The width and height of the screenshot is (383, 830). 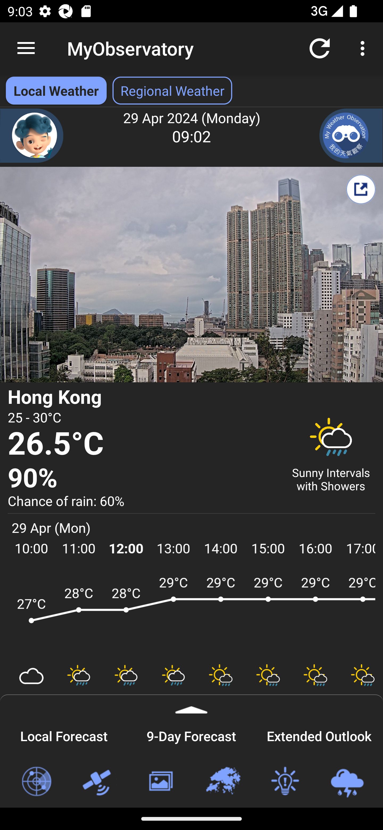 What do you see at coordinates (347, 782) in the screenshot?
I see `Loc-based Rain & Lightning Forecast` at bounding box center [347, 782].